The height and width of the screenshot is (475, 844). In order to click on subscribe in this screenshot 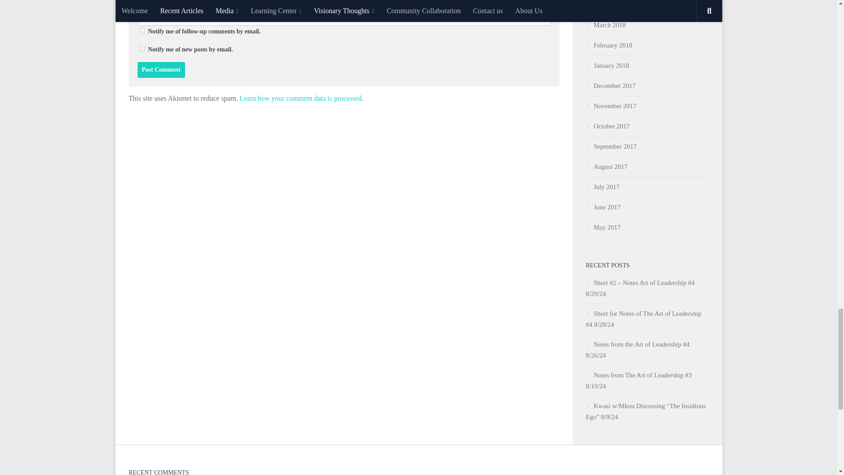, I will do `click(142, 30)`.